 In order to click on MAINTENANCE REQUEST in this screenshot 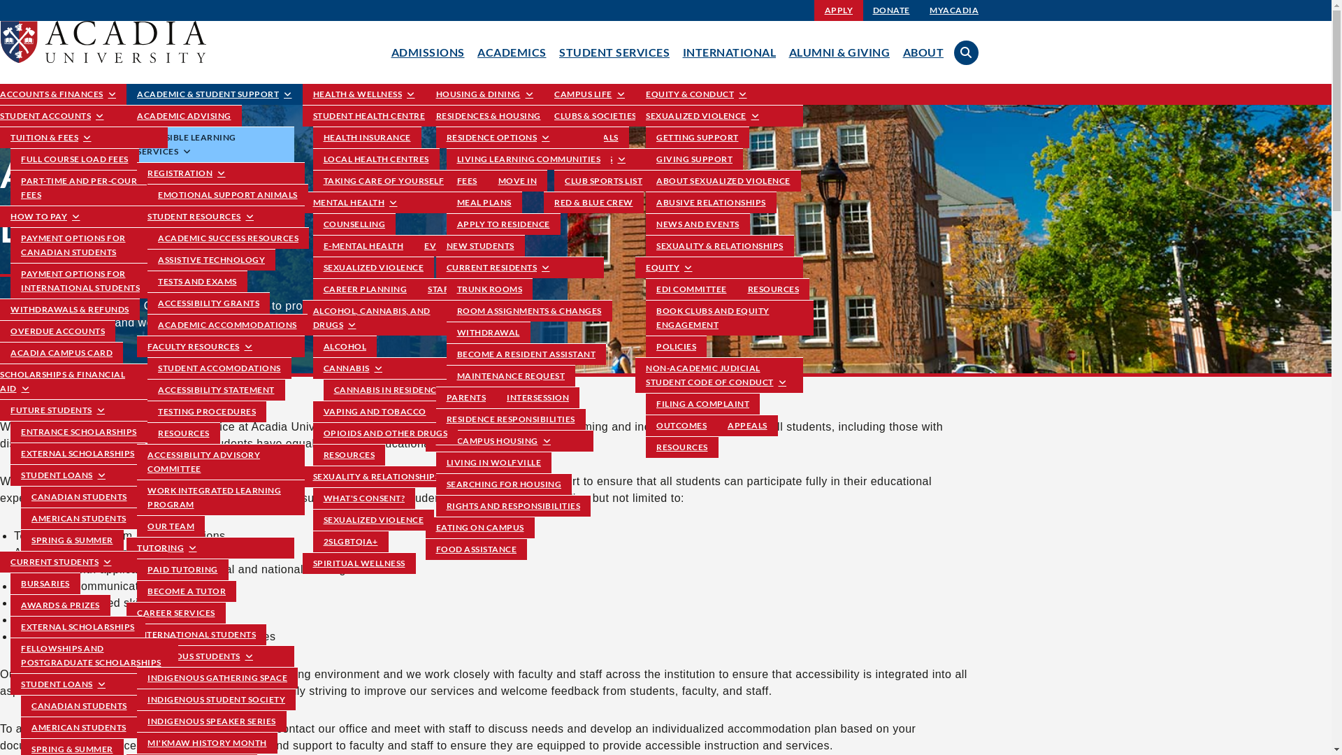, I will do `click(510, 376)`.